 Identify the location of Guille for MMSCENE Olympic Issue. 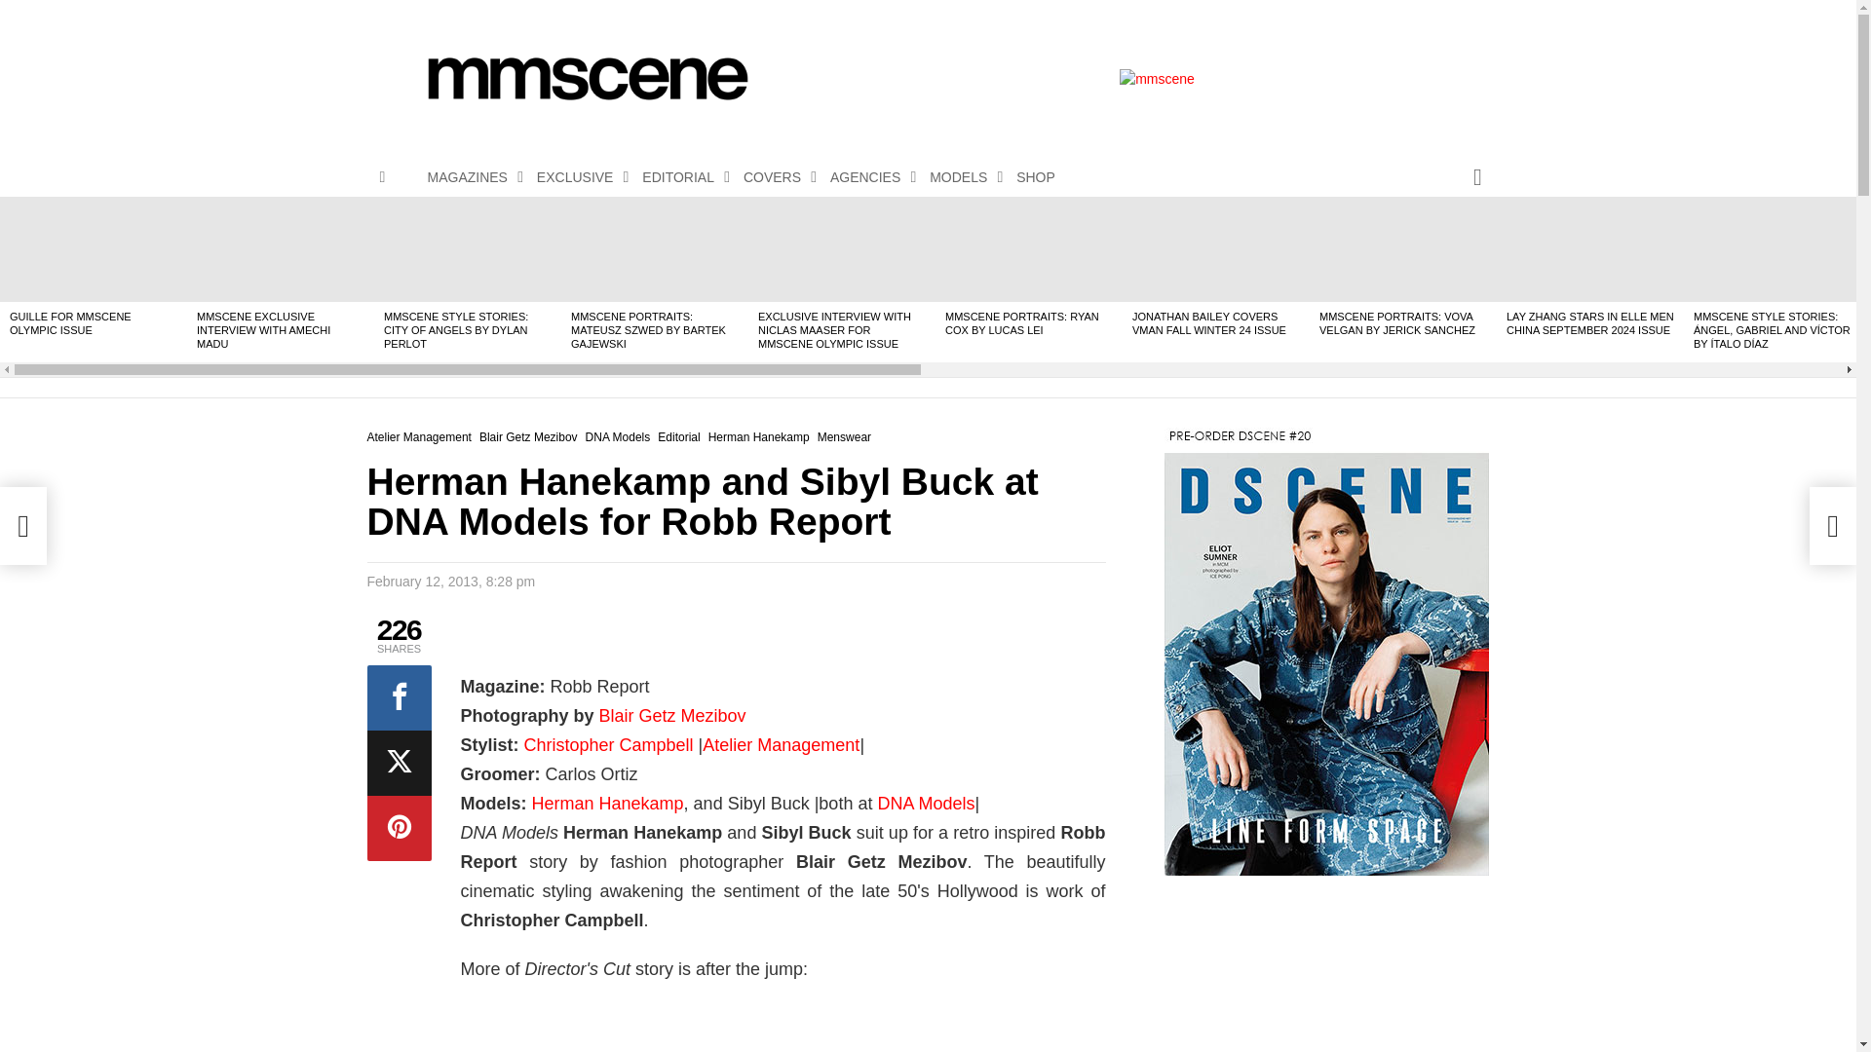
(94, 248).